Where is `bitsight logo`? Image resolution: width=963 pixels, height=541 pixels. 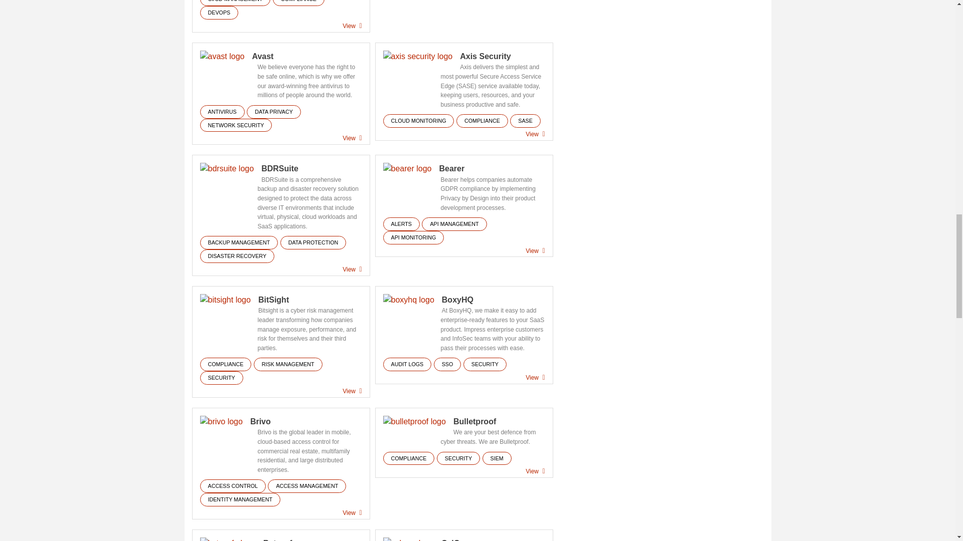
bitsight logo is located at coordinates (225, 301).